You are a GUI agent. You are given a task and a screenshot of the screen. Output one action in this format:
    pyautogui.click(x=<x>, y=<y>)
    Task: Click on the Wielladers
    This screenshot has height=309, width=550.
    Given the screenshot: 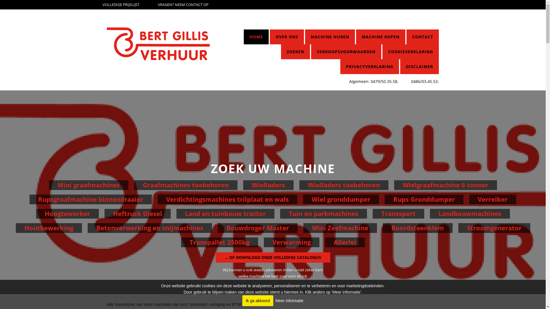 What is the action you would take?
    pyautogui.click(x=268, y=185)
    